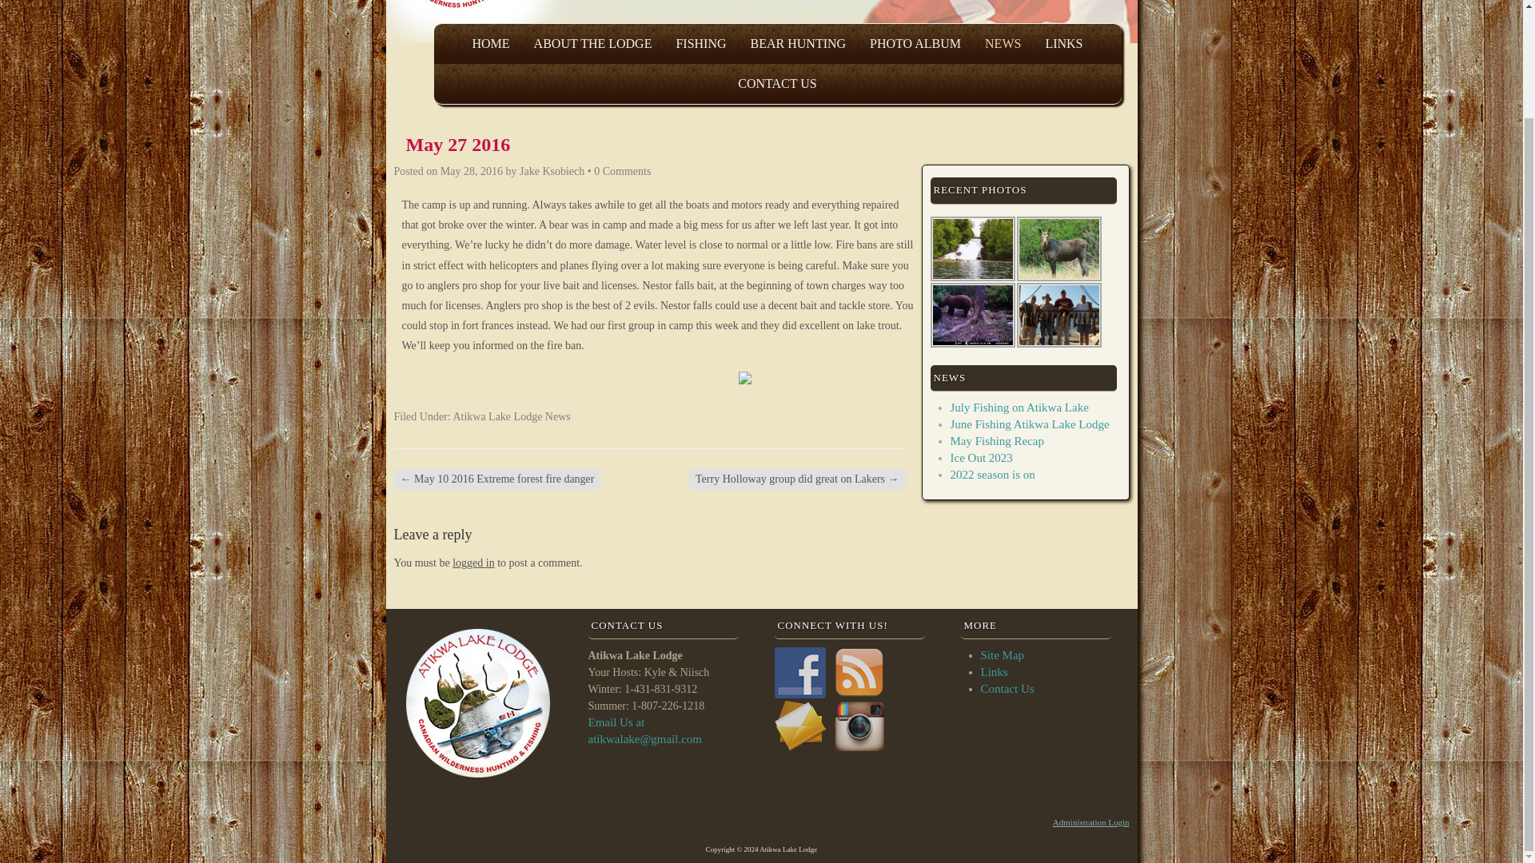 The image size is (1535, 863). Describe the element at coordinates (593, 43) in the screenshot. I see `ABOUT THE LODGE` at that location.